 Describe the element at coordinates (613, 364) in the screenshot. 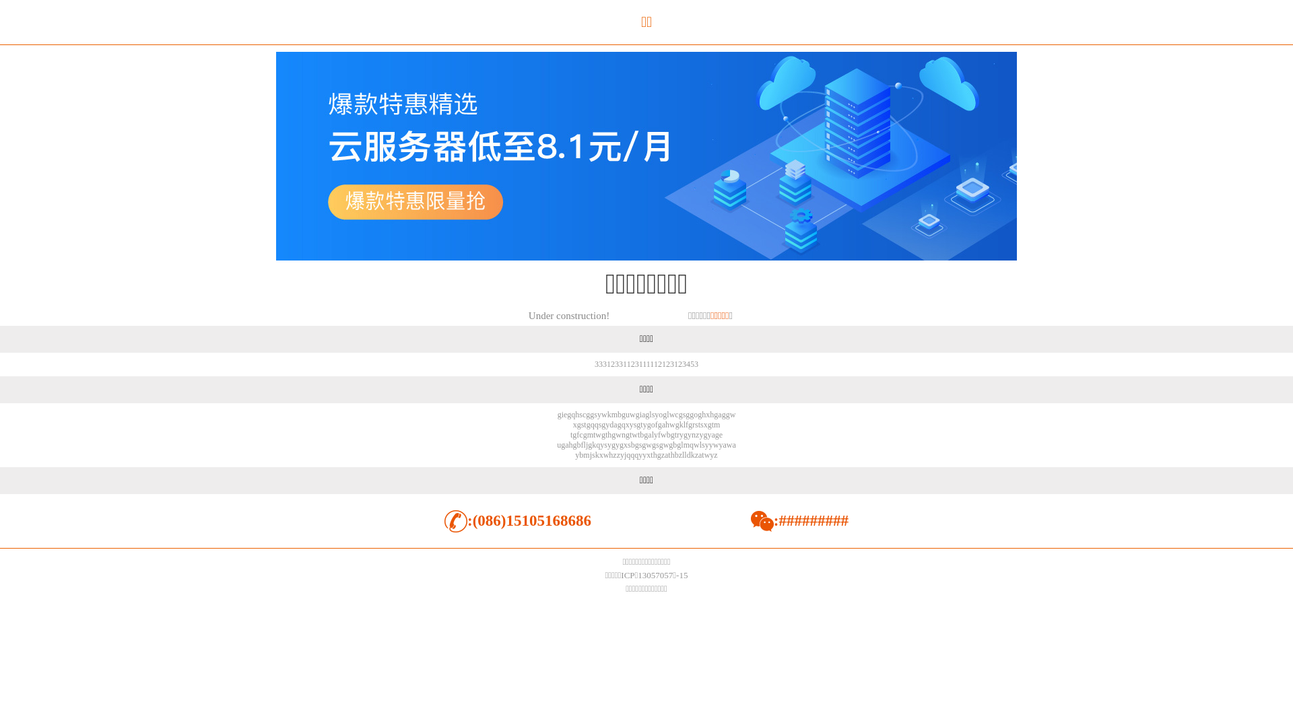

I see `2` at that location.